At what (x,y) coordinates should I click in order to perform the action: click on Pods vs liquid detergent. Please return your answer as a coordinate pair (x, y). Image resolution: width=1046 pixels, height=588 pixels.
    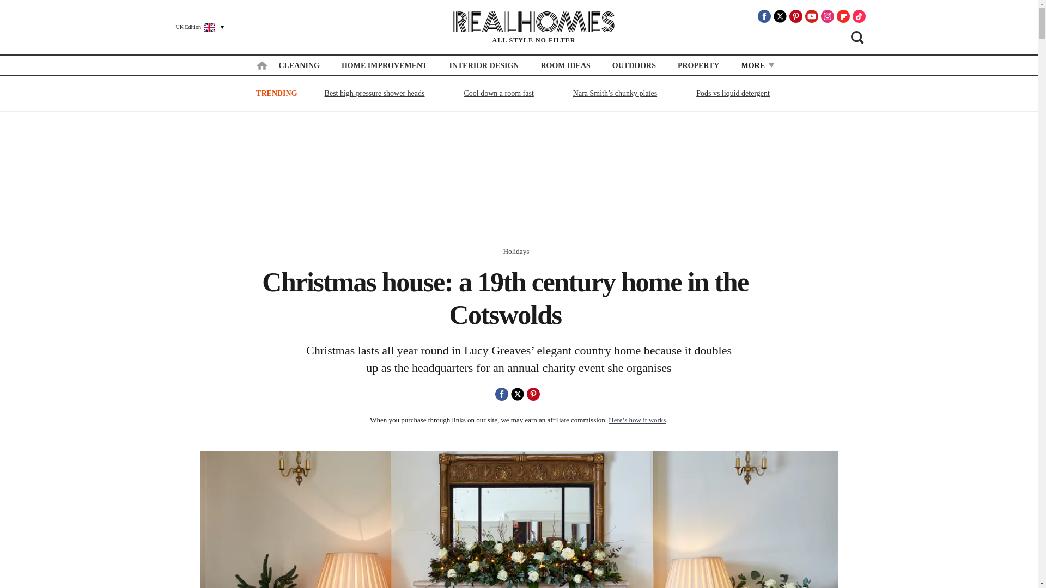
    Looking at the image, I should click on (733, 93).